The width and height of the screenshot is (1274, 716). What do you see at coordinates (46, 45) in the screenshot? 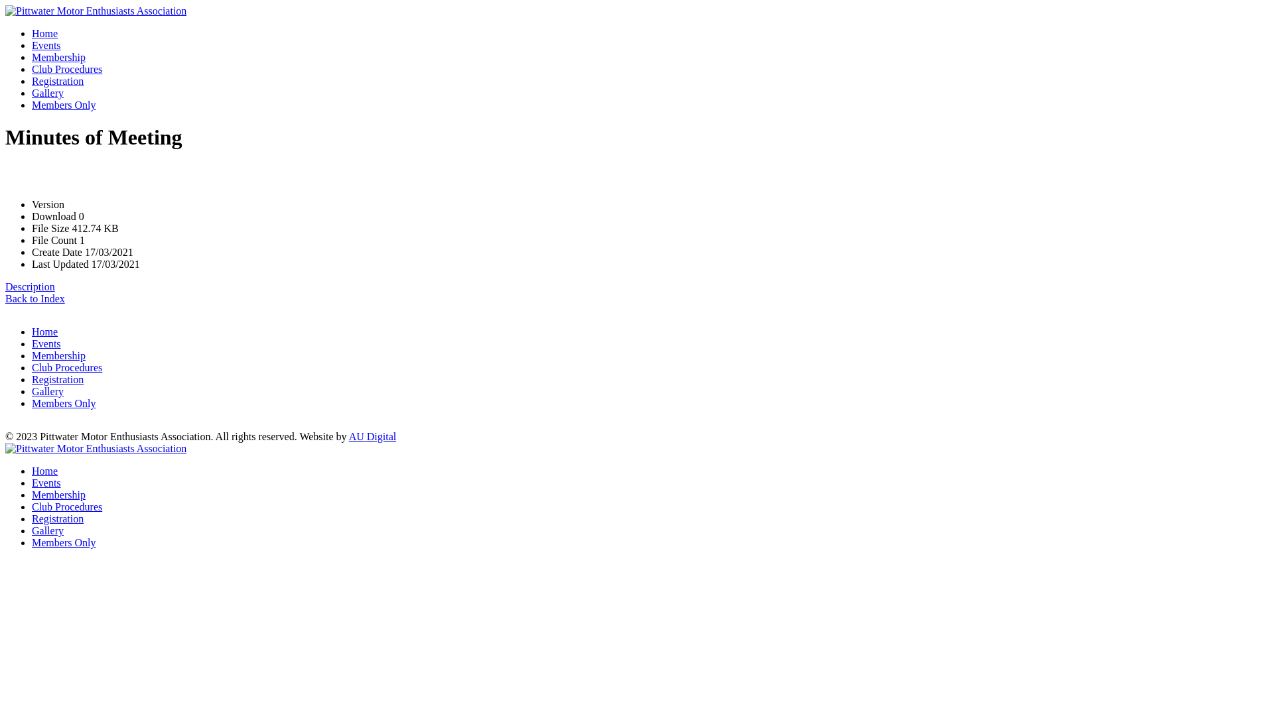
I see `Events` at bounding box center [46, 45].